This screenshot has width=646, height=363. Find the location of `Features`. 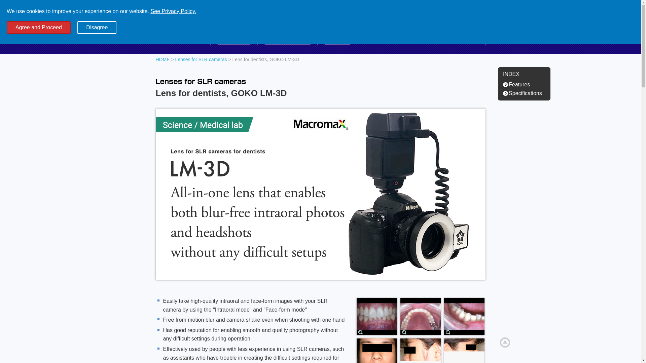

Features is located at coordinates (518, 84).